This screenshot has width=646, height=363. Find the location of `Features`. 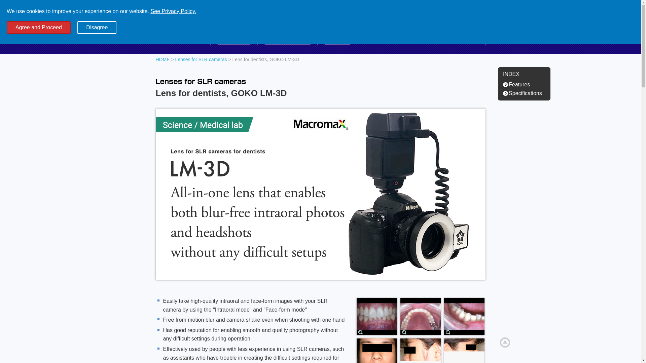

Features is located at coordinates (518, 84).